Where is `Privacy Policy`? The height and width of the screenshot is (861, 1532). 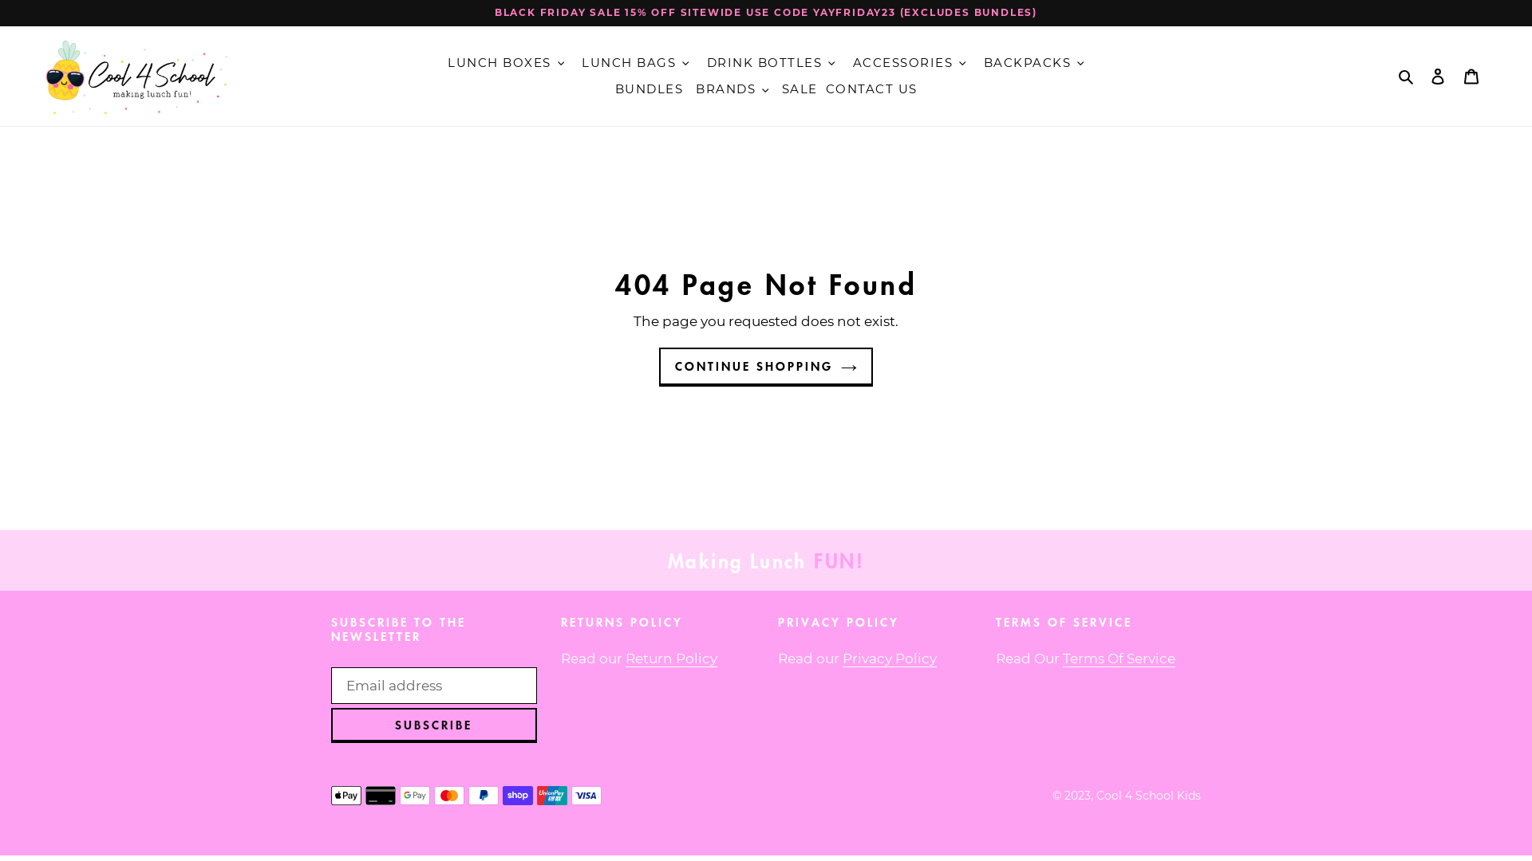 Privacy Policy is located at coordinates (890, 659).